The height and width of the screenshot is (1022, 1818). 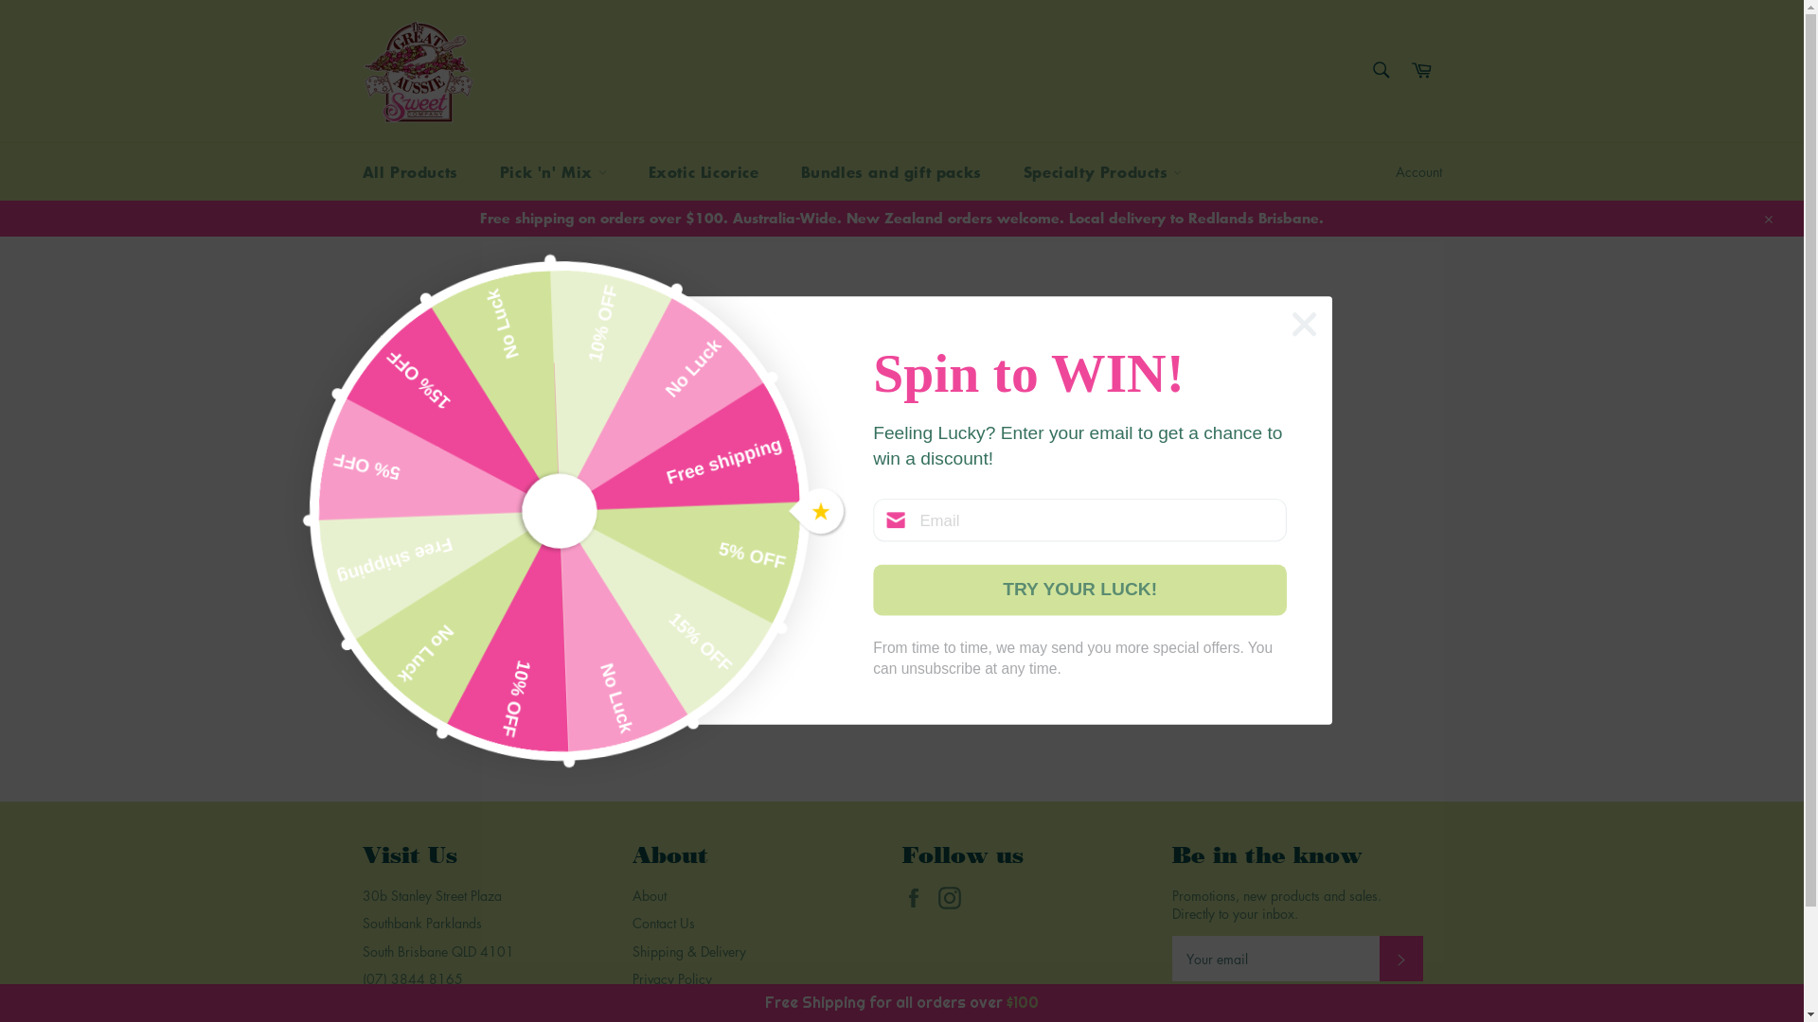 What do you see at coordinates (918, 898) in the screenshot?
I see `Facebook` at bounding box center [918, 898].